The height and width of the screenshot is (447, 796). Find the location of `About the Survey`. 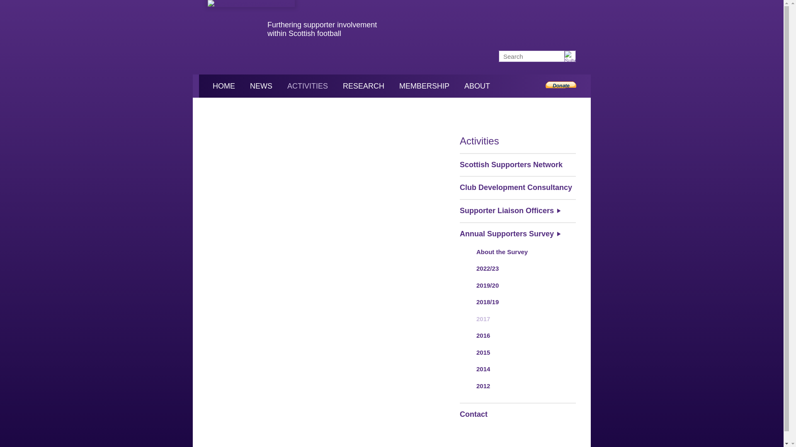

About the Survey is located at coordinates (517, 252).